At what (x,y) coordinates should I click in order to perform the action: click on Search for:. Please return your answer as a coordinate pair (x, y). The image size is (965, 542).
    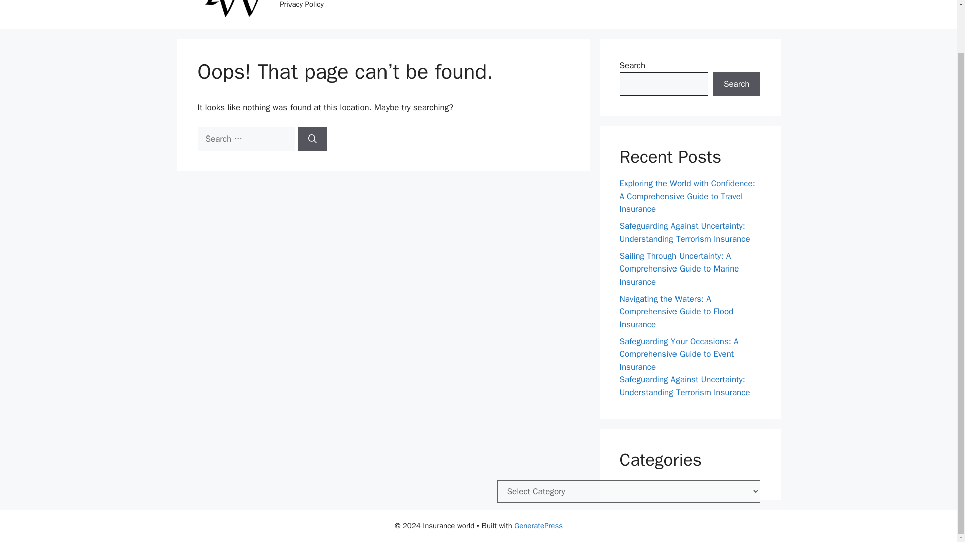
    Looking at the image, I should click on (245, 139).